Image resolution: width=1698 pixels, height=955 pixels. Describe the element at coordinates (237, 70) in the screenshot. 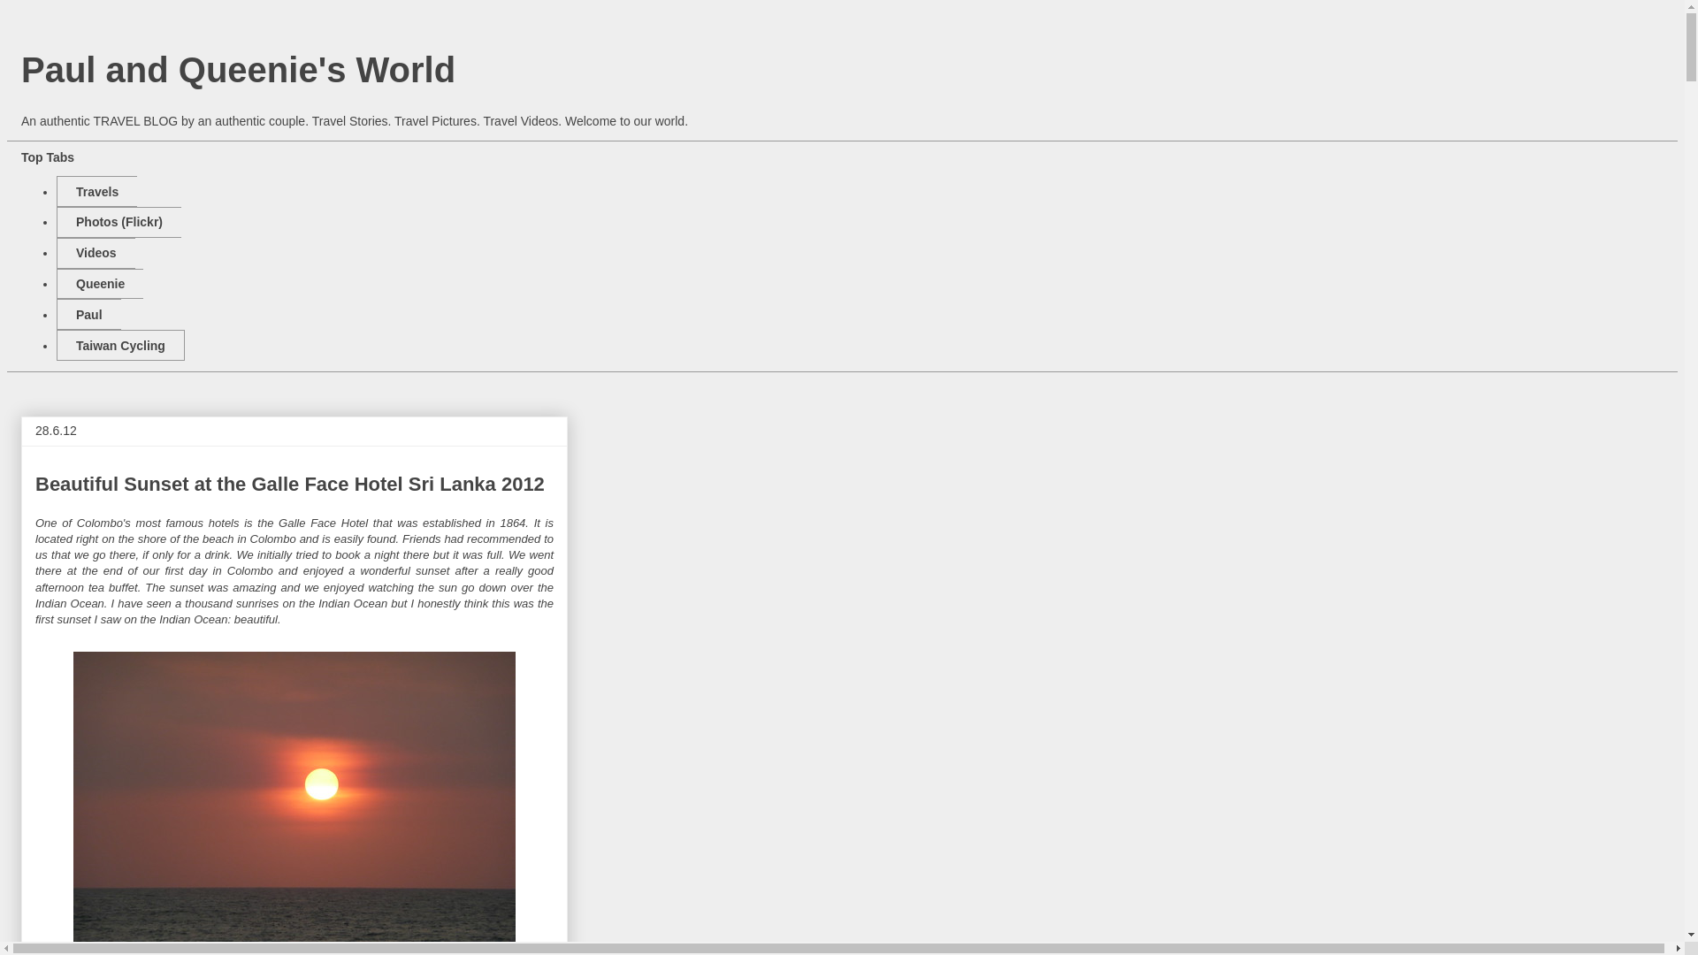

I see `Paul and Queenie's World` at that location.